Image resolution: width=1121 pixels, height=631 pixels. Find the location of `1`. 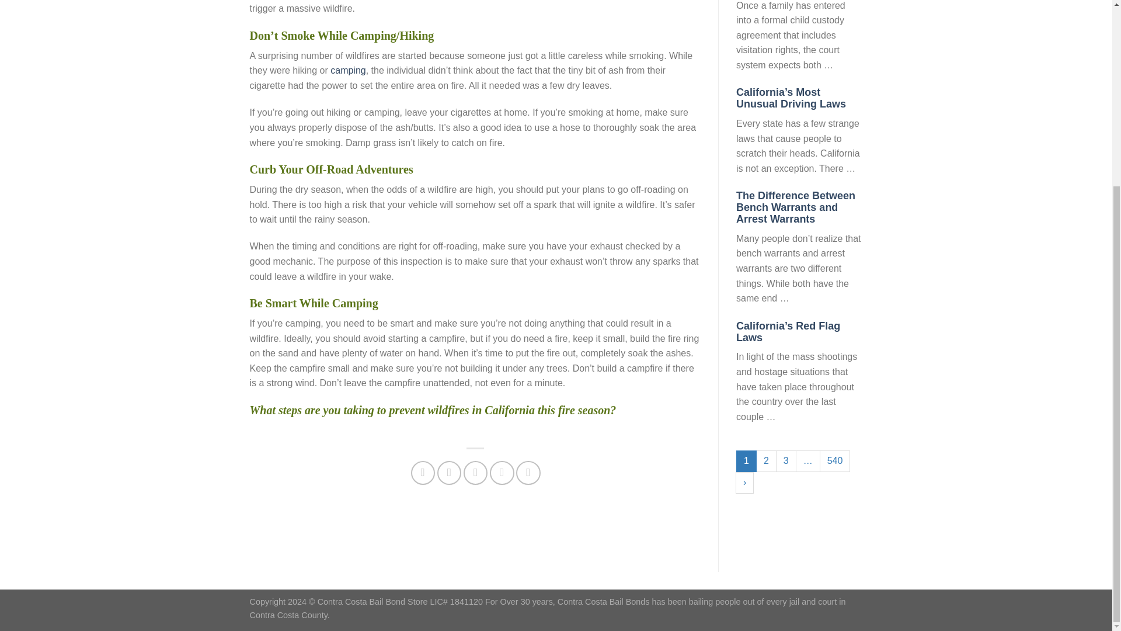

1 is located at coordinates (746, 461).